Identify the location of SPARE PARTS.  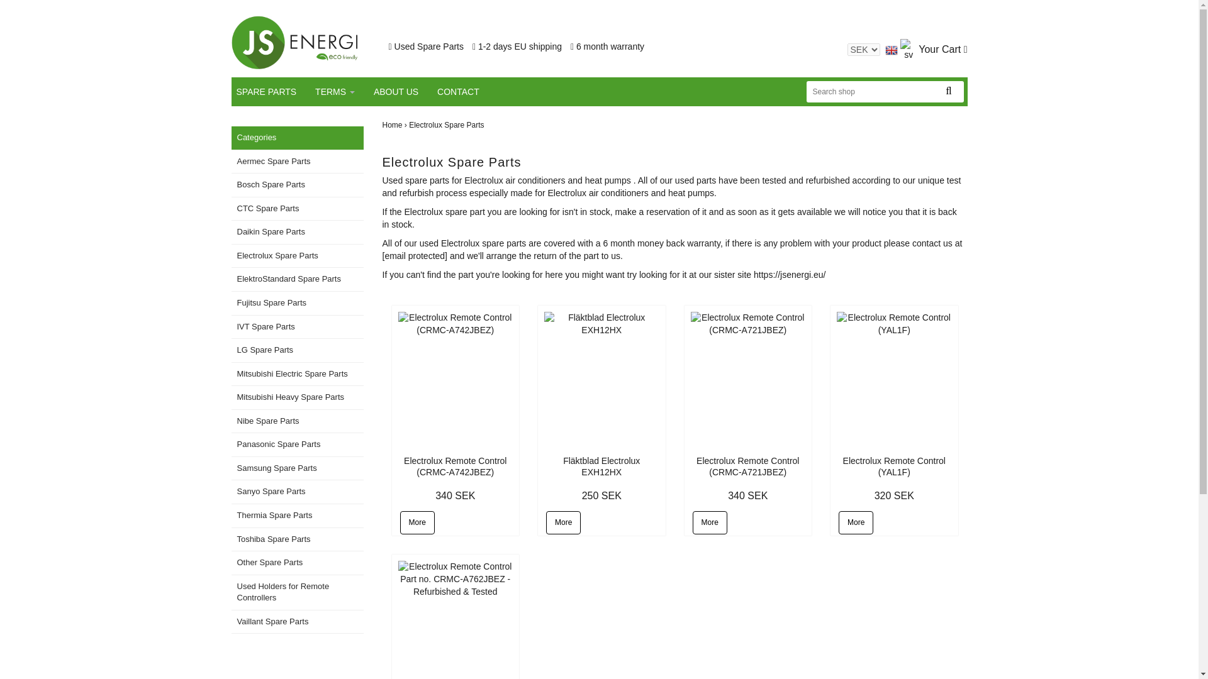
(274, 92).